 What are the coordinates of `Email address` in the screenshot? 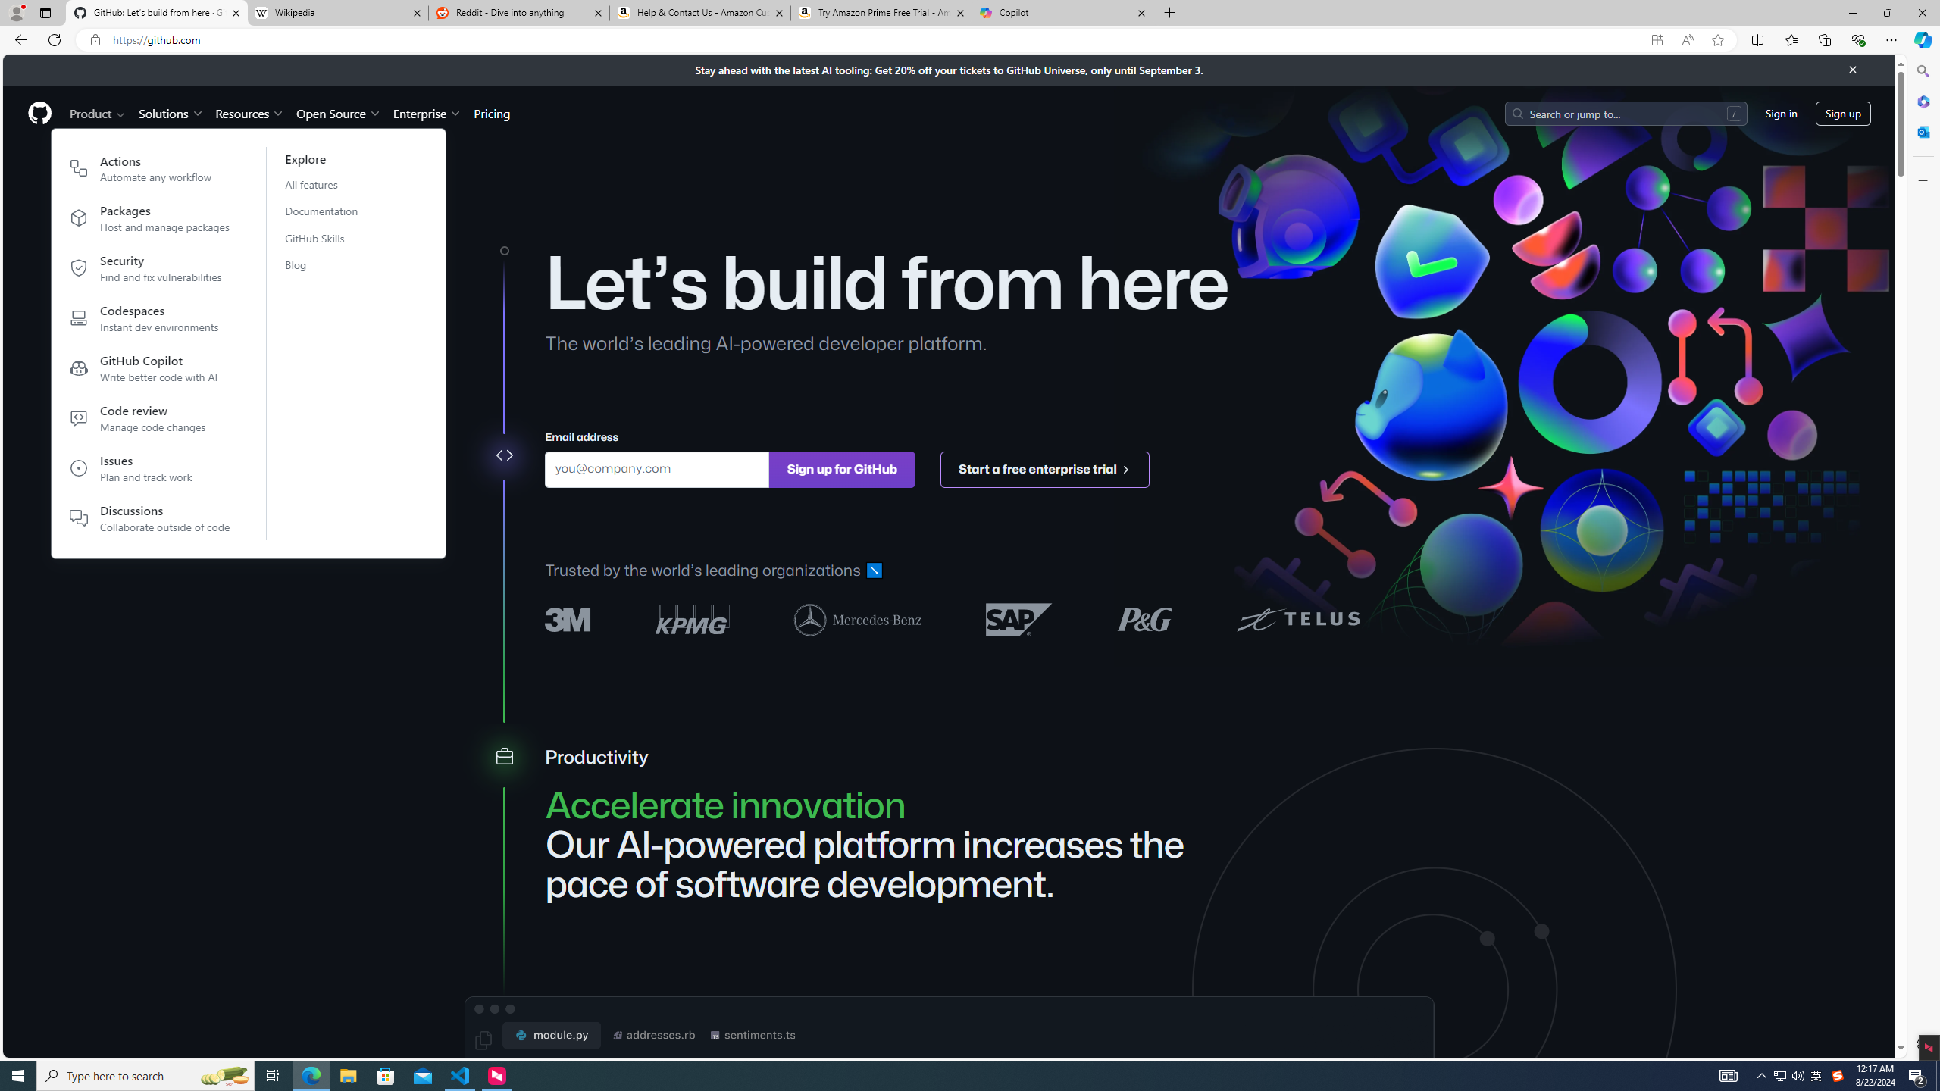 It's located at (656, 468).